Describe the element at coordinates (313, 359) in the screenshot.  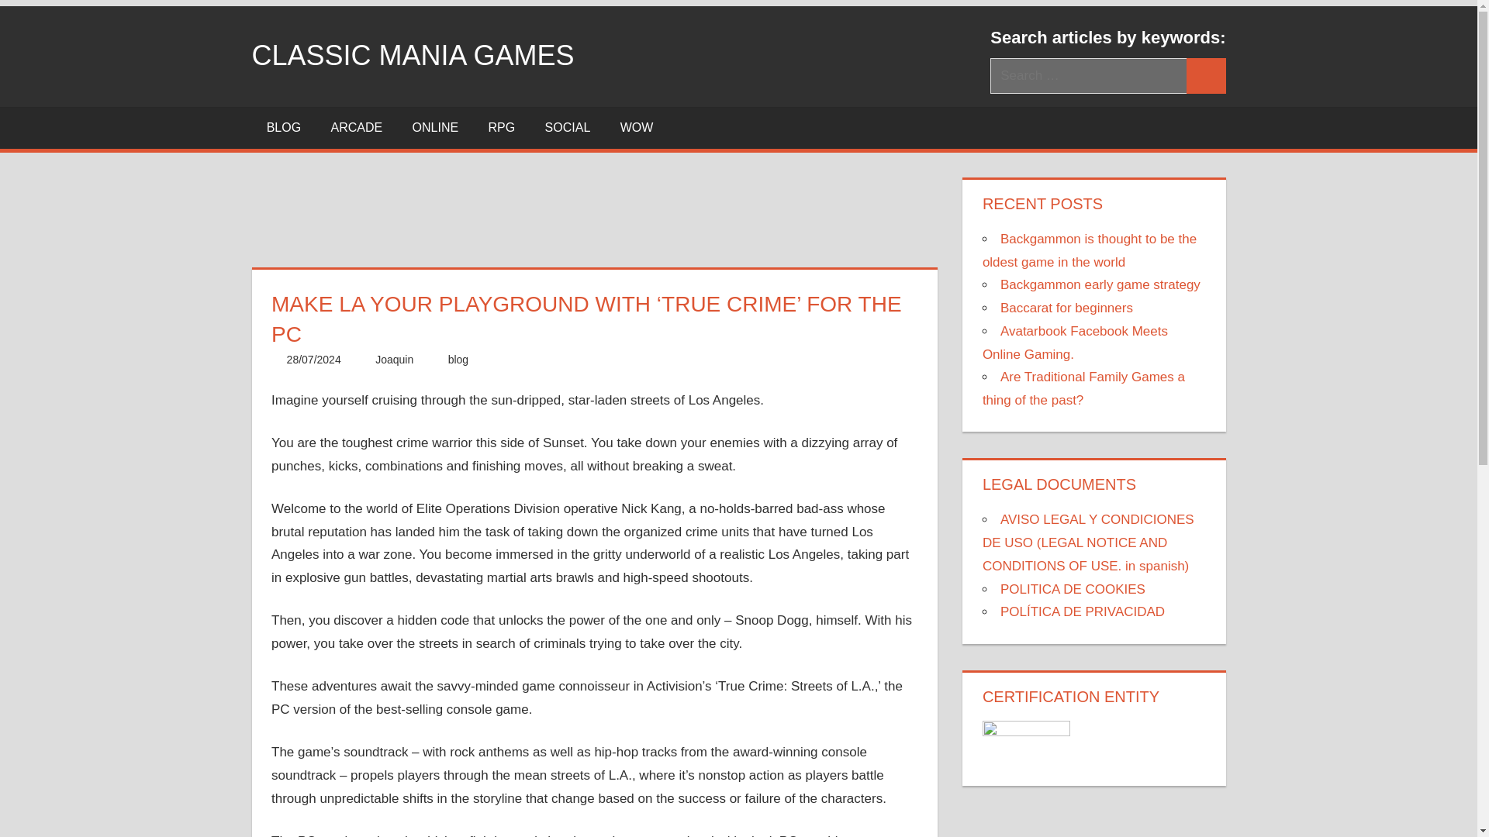
I see `19:25` at that location.